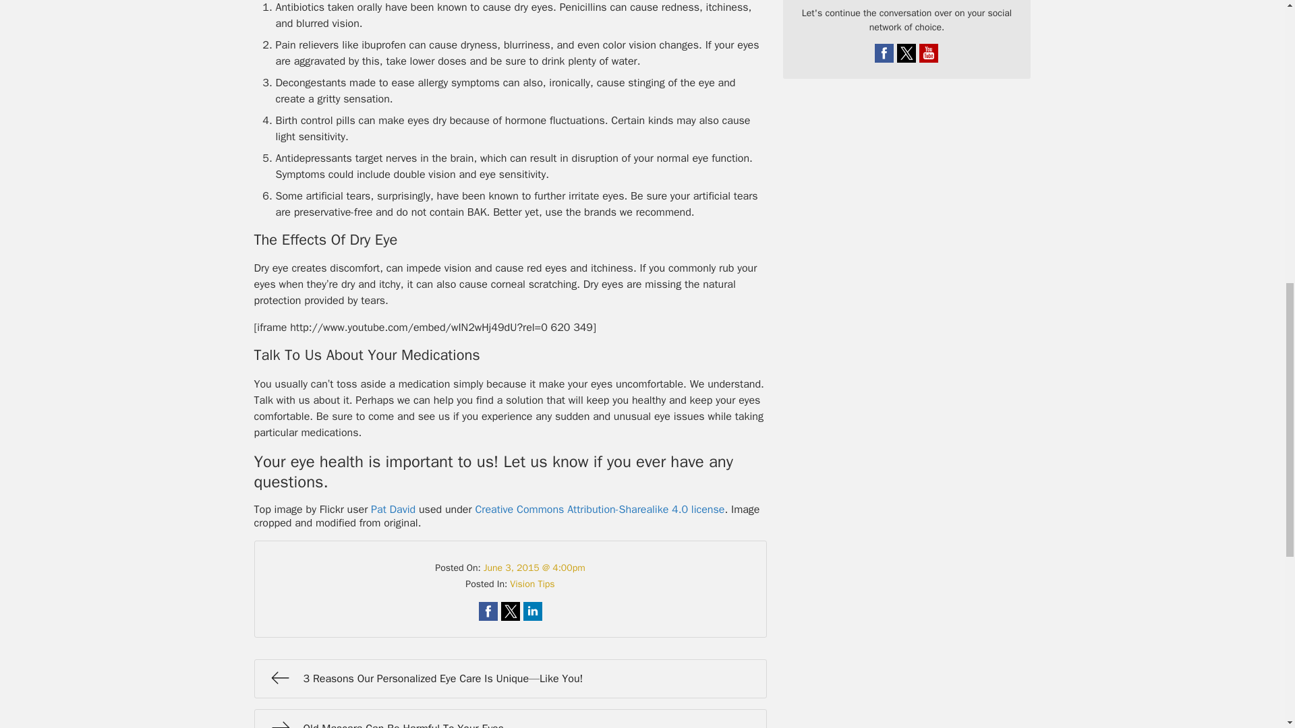  Describe the element at coordinates (906, 53) in the screenshot. I see `Go to our Twitter Account` at that location.